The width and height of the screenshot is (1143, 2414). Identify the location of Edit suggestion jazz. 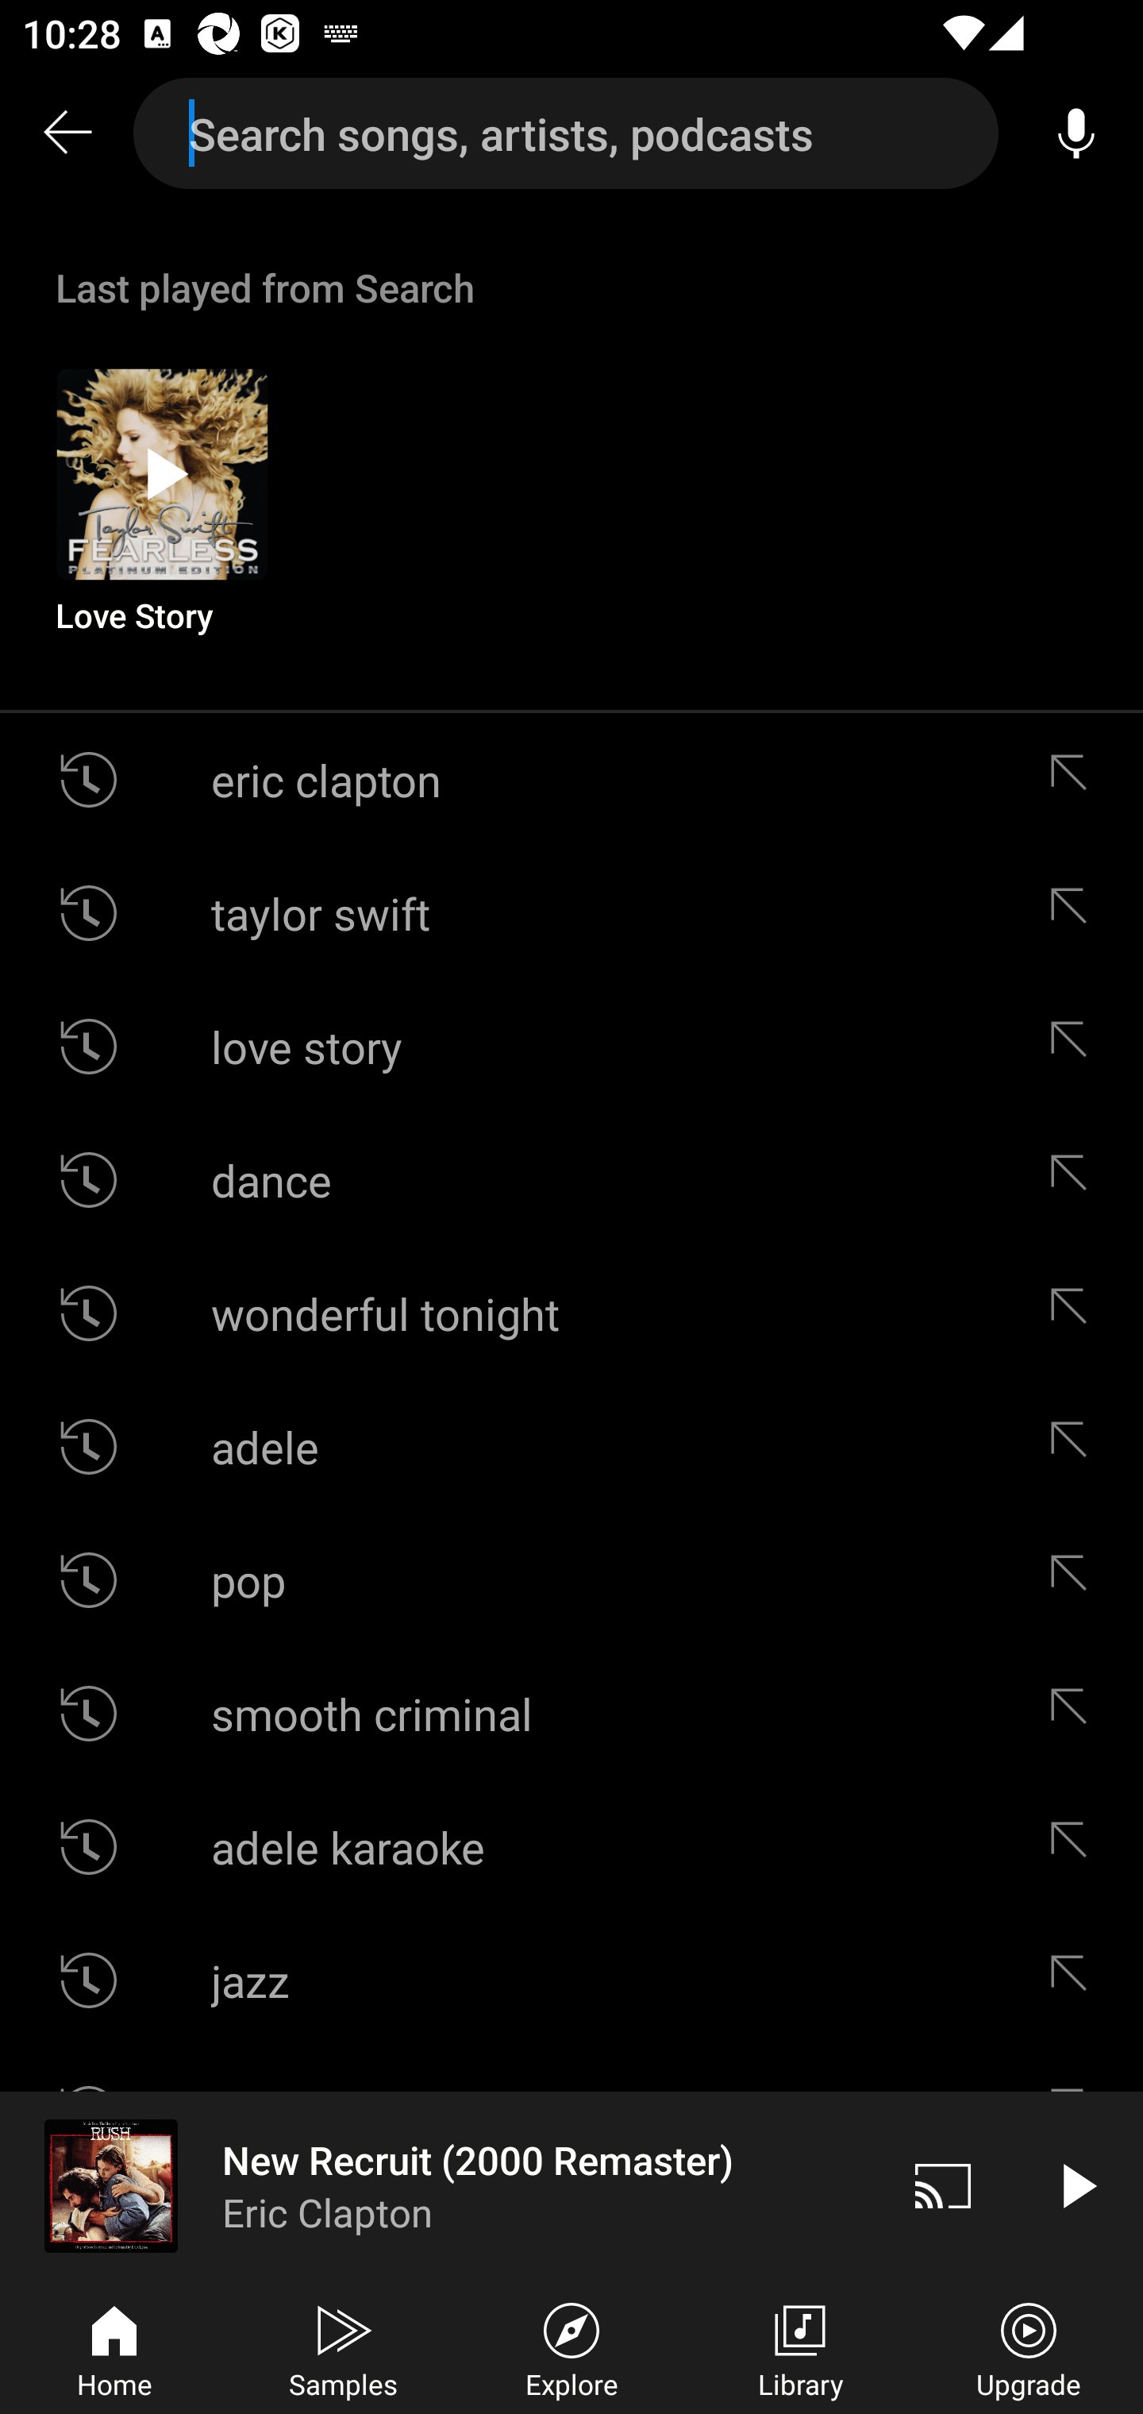
(1076, 1980).